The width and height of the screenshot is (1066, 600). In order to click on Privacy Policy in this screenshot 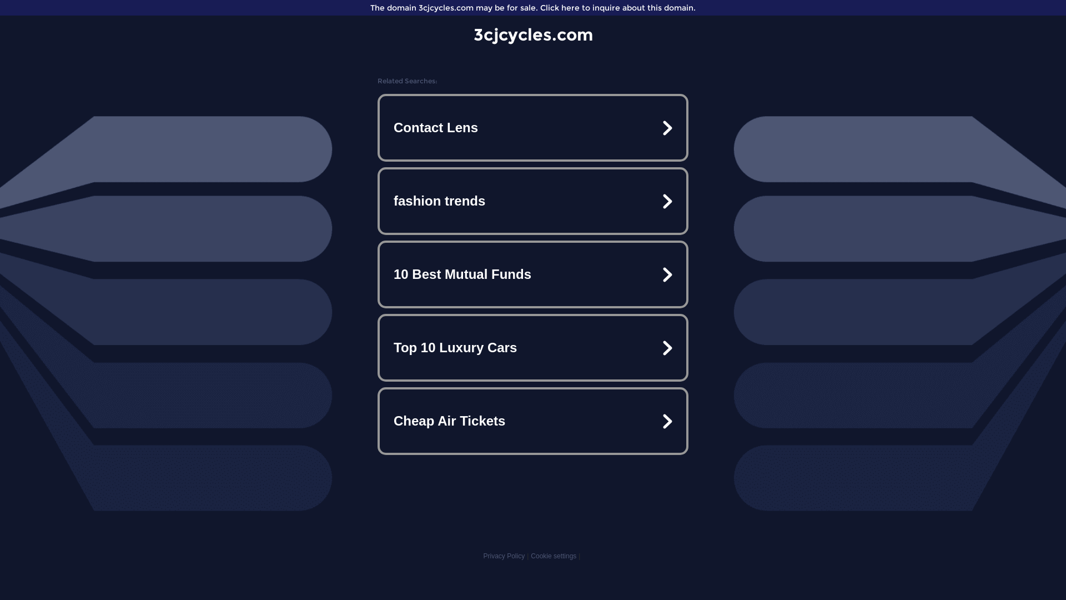, I will do `click(504, 556)`.